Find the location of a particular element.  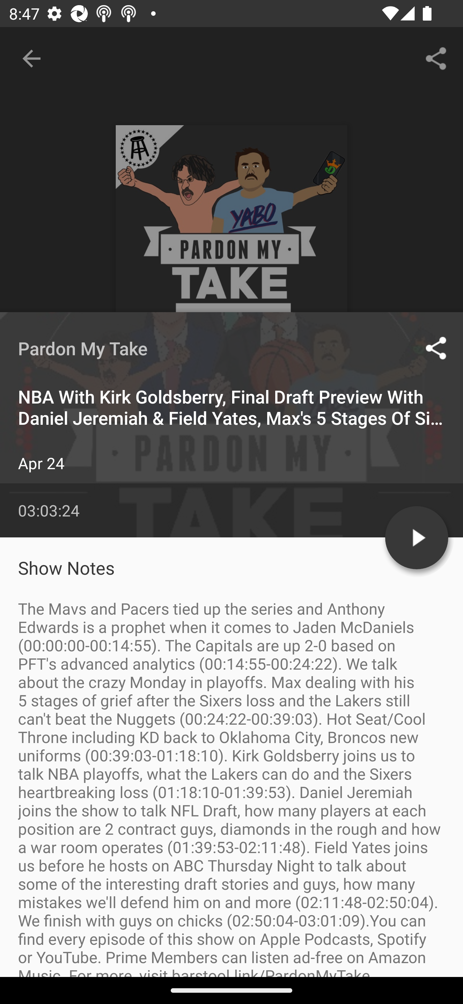

Share... is located at coordinates (436, 58).